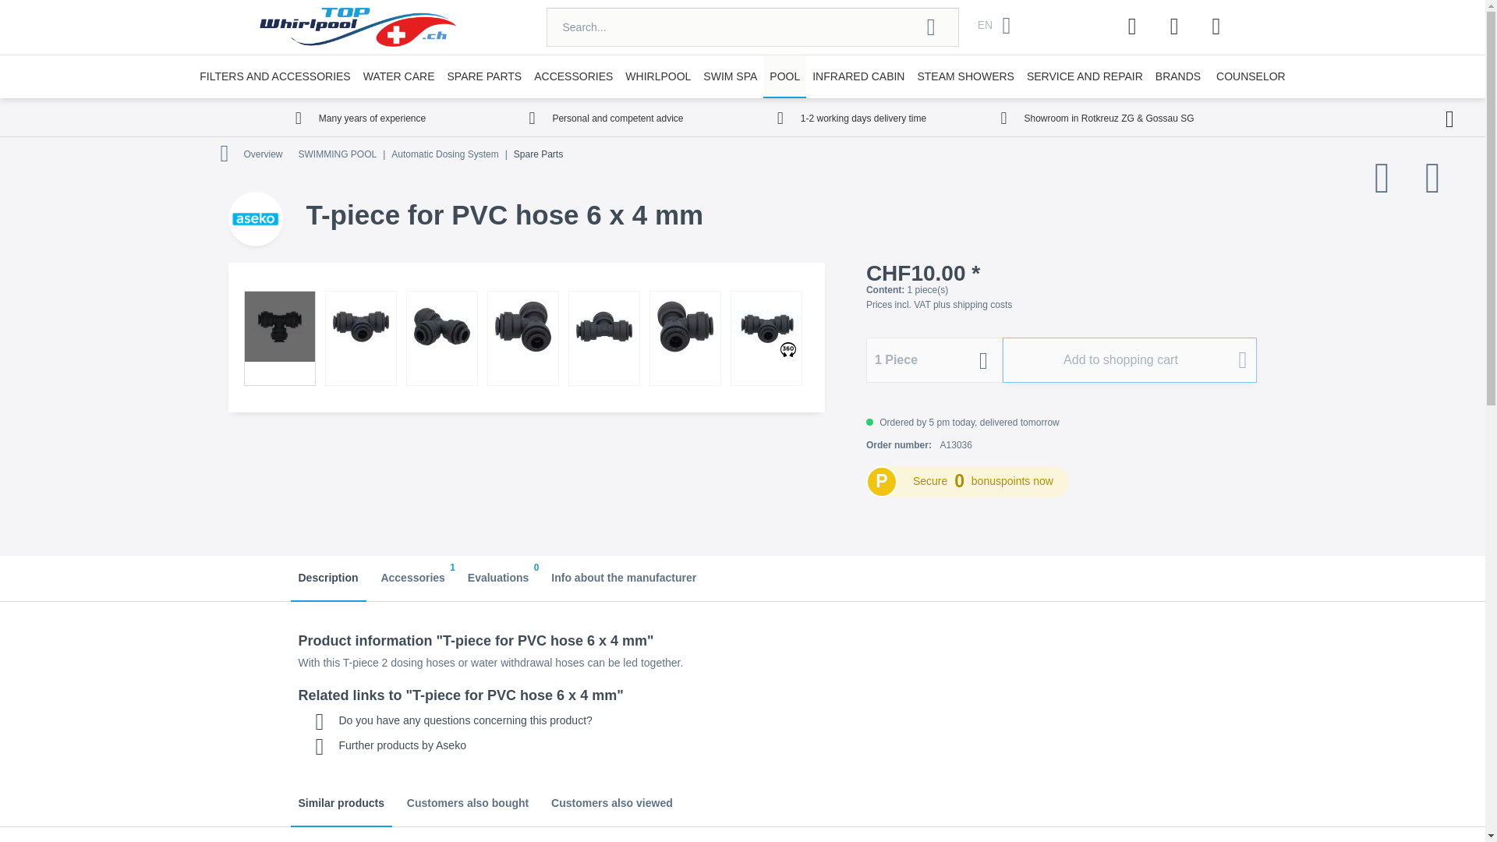  What do you see at coordinates (784, 76) in the screenshot?
I see `POOL` at bounding box center [784, 76].